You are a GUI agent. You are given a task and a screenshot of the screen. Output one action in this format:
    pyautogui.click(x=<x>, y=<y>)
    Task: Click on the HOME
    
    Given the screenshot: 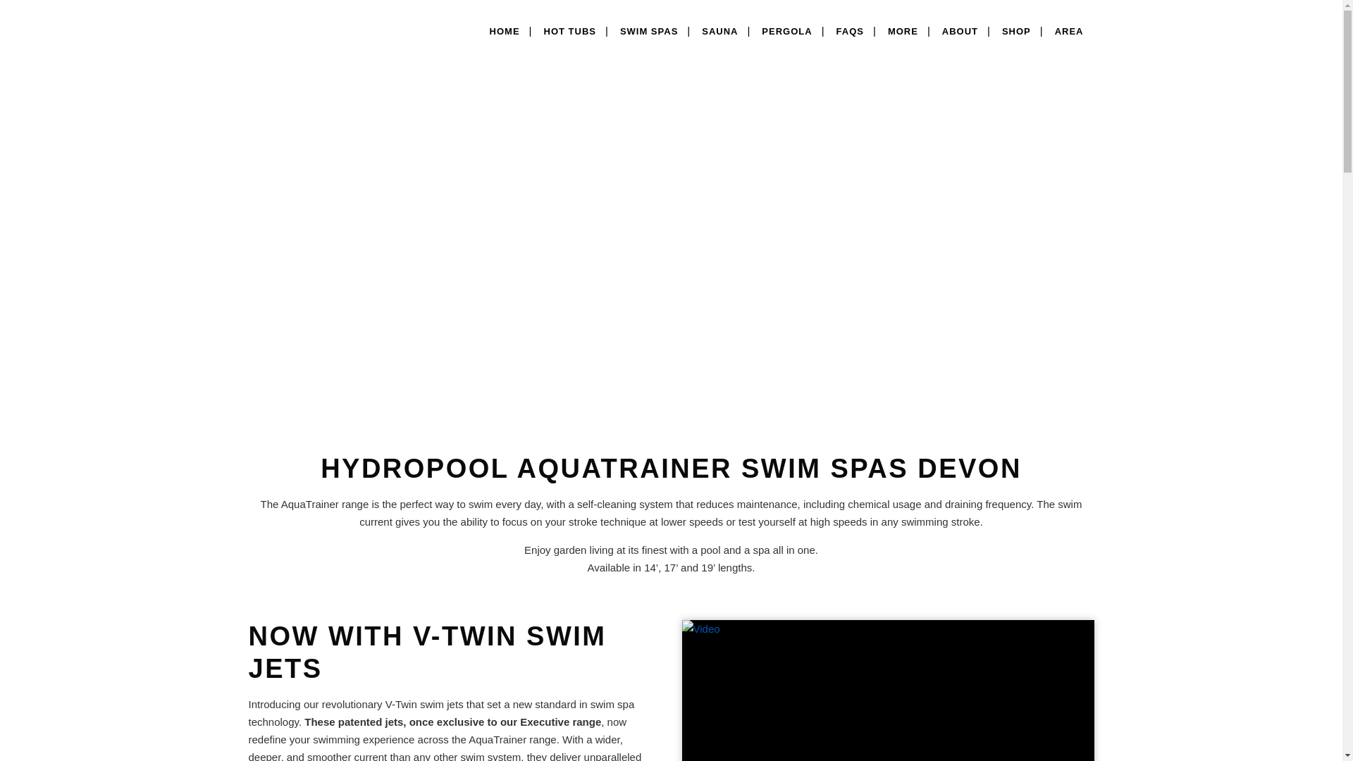 What is the action you would take?
    pyautogui.click(x=505, y=23)
    